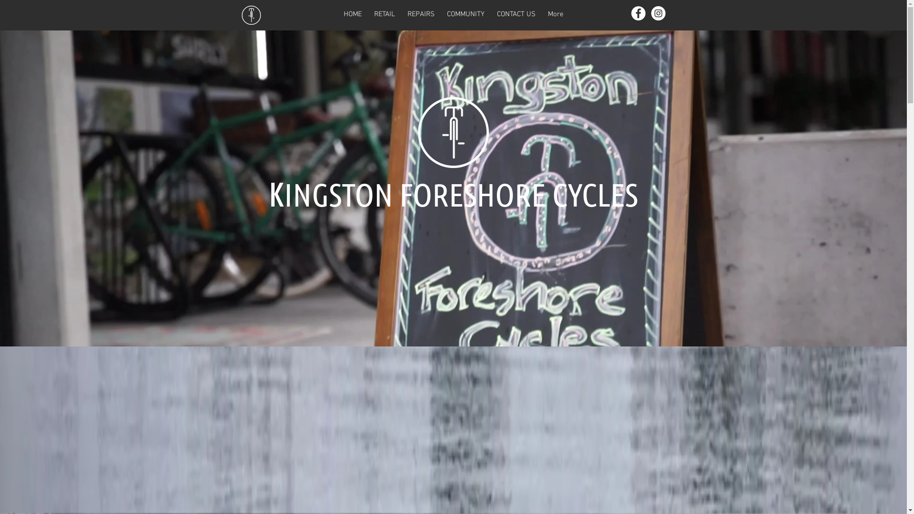 This screenshot has width=914, height=514. I want to click on REPAIRS, so click(421, 15).